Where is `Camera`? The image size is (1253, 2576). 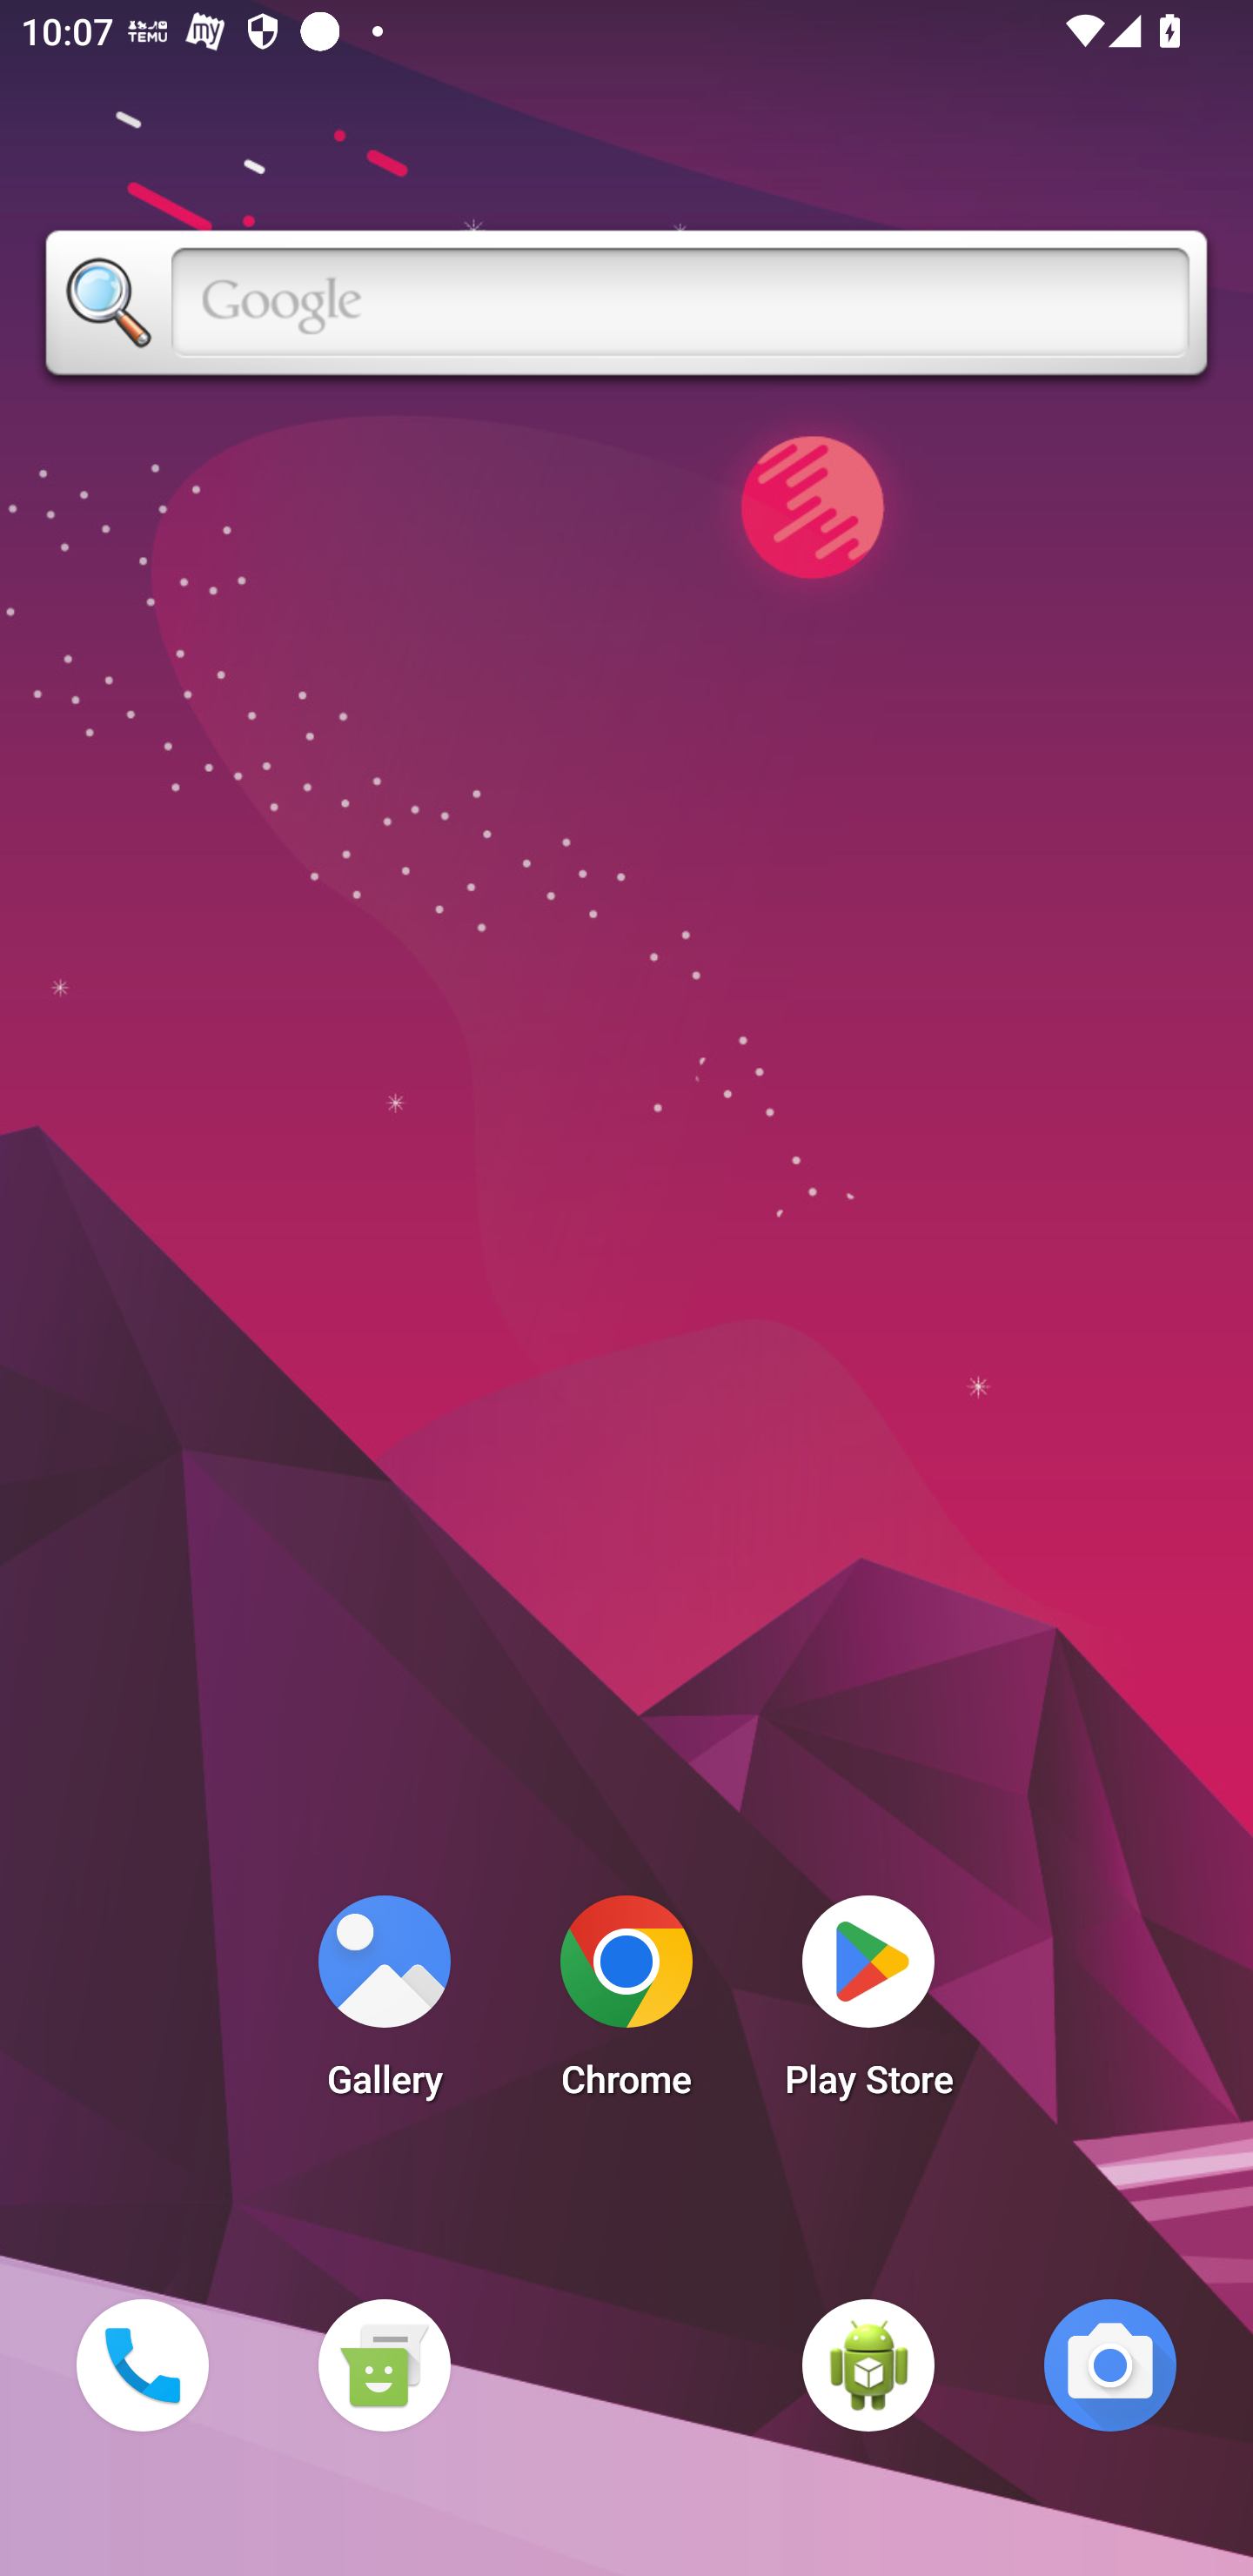
Camera is located at coordinates (1110, 2365).